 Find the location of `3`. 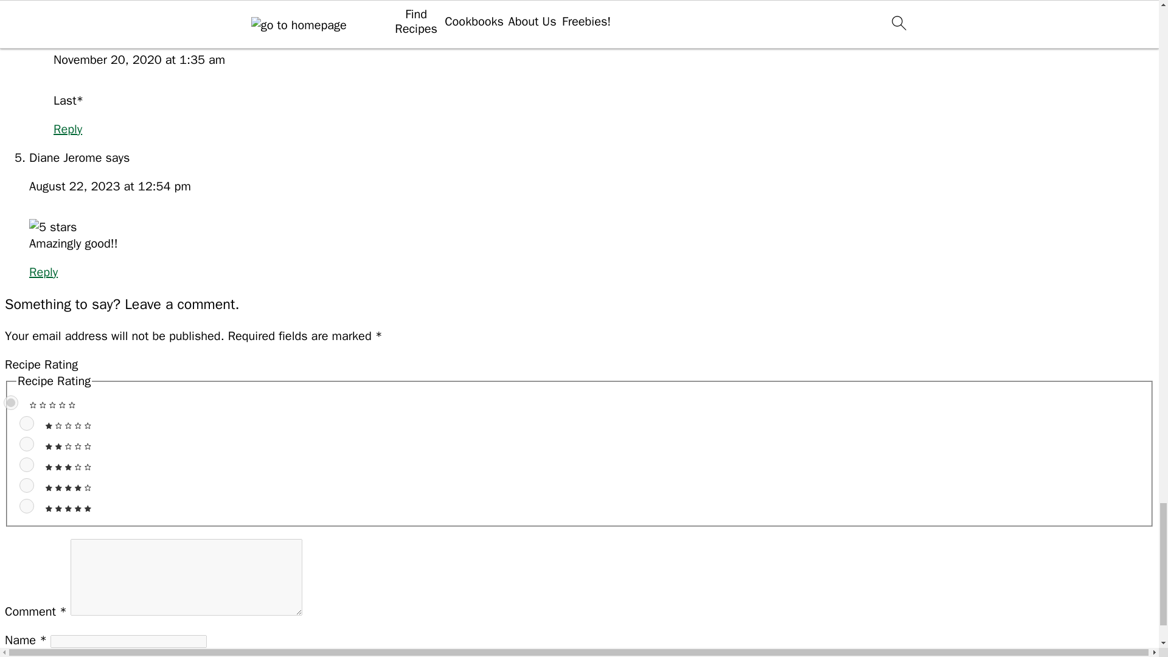

3 is located at coordinates (27, 465).